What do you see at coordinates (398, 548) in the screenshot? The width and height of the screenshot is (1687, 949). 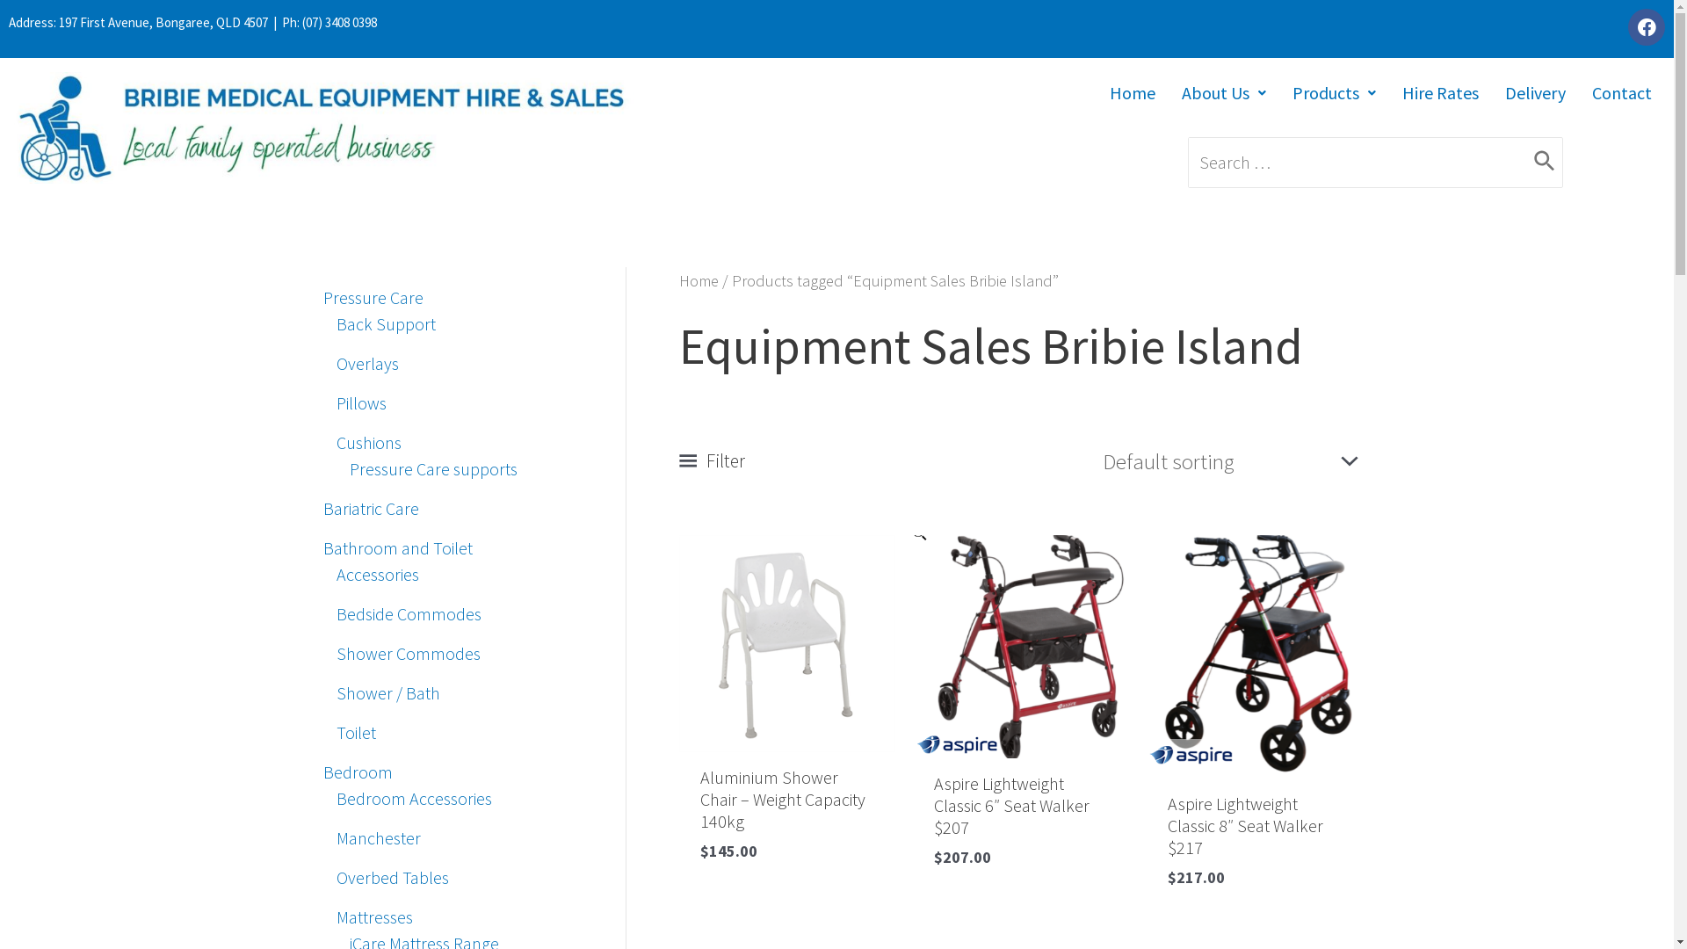 I see `Bathroom and Toilet` at bounding box center [398, 548].